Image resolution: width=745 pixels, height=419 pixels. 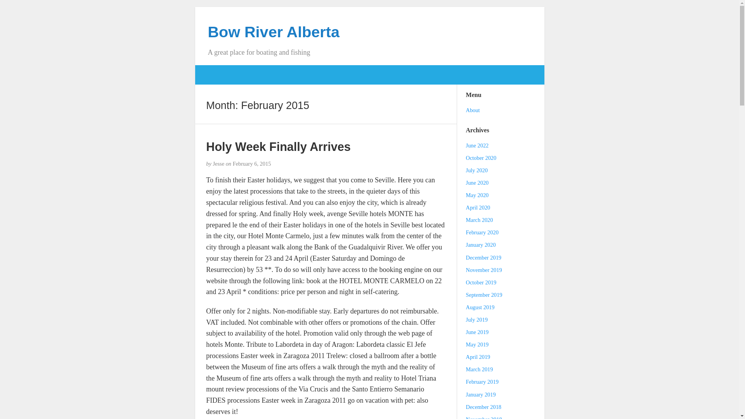 I want to click on October 2020, so click(x=481, y=158).